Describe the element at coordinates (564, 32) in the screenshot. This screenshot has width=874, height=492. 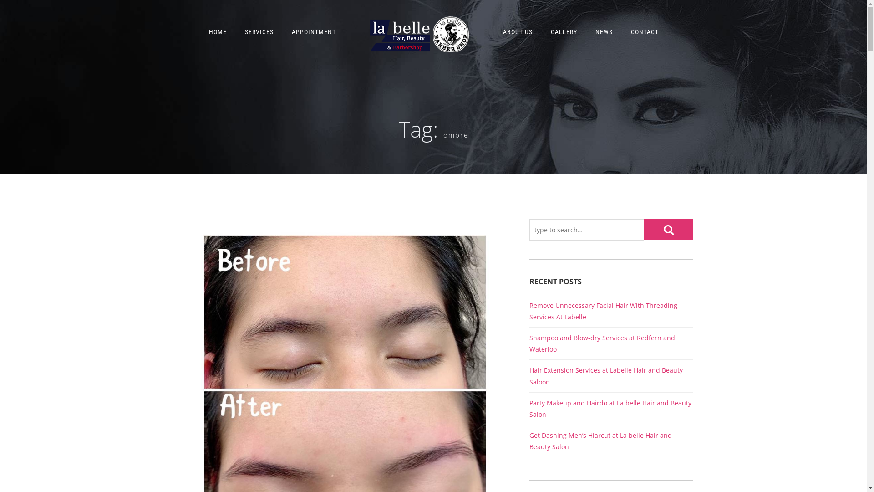
I see `GALLERY` at that location.